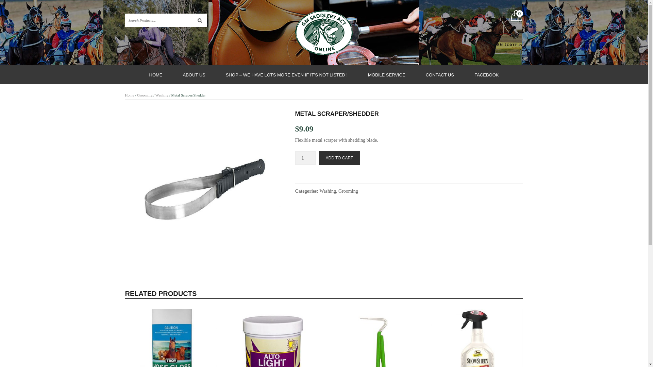  What do you see at coordinates (205, 190) in the screenshot?
I see `horze-metal-scraper` at bounding box center [205, 190].